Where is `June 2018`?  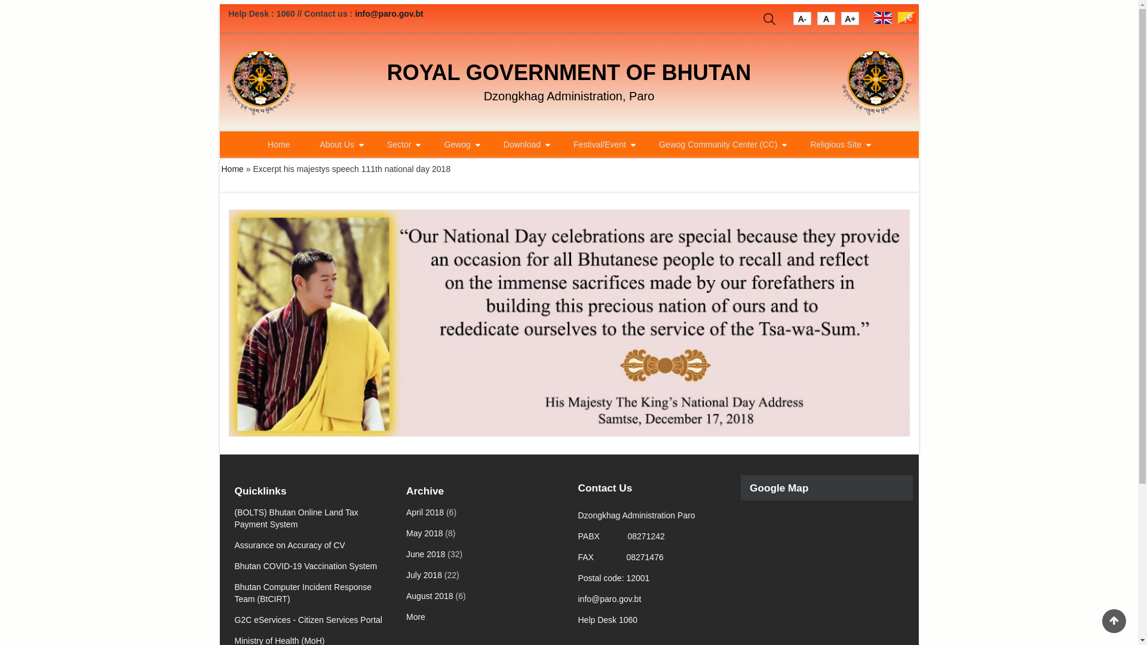 June 2018 is located at coordinates (425, 554).